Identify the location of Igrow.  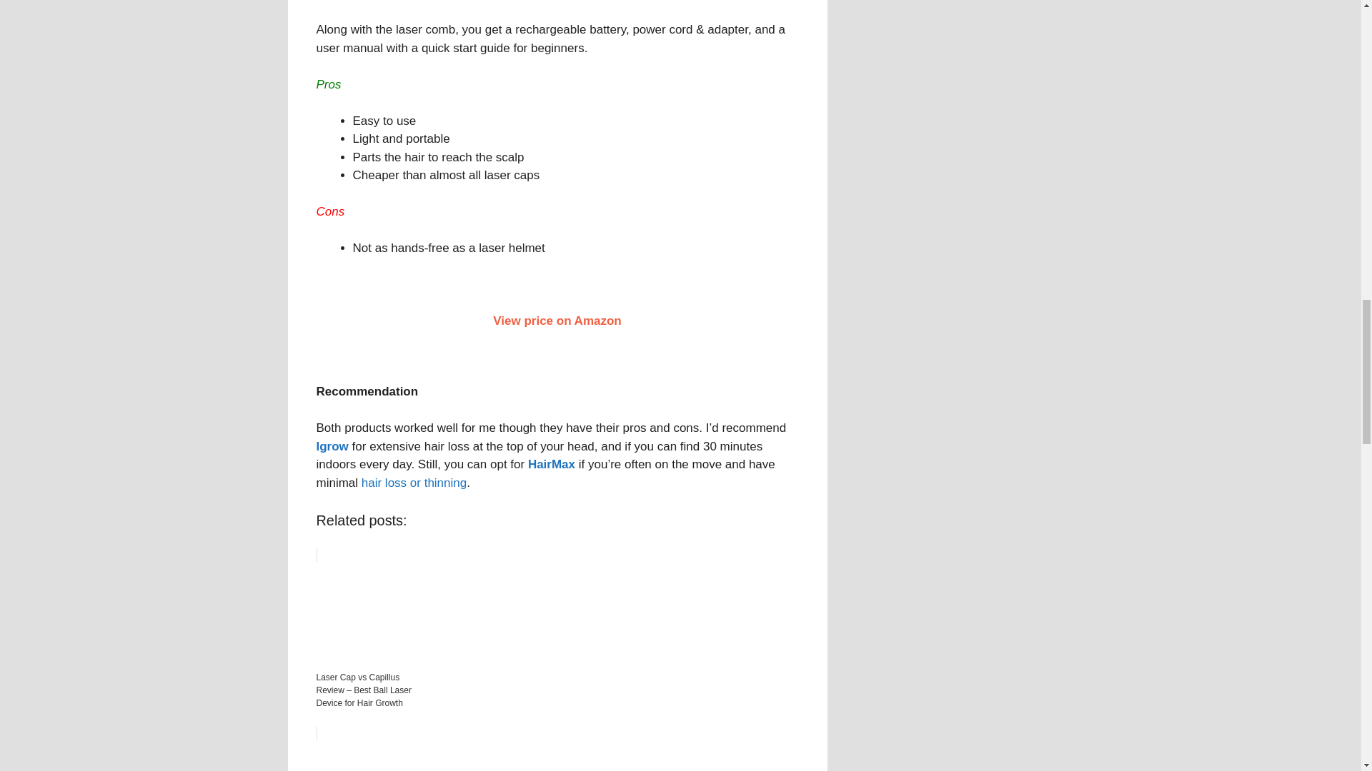
(332, 446).